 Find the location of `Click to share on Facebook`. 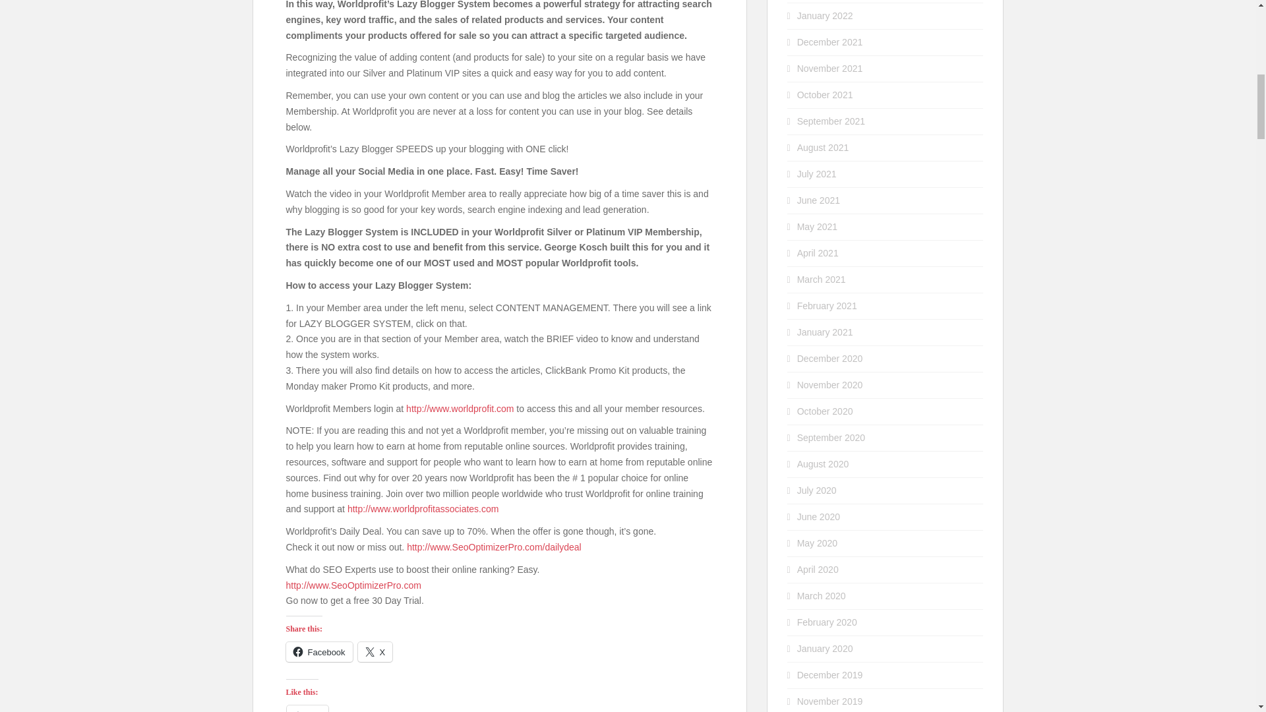

Click to share on Facebook is located at coordinates (319, 652).